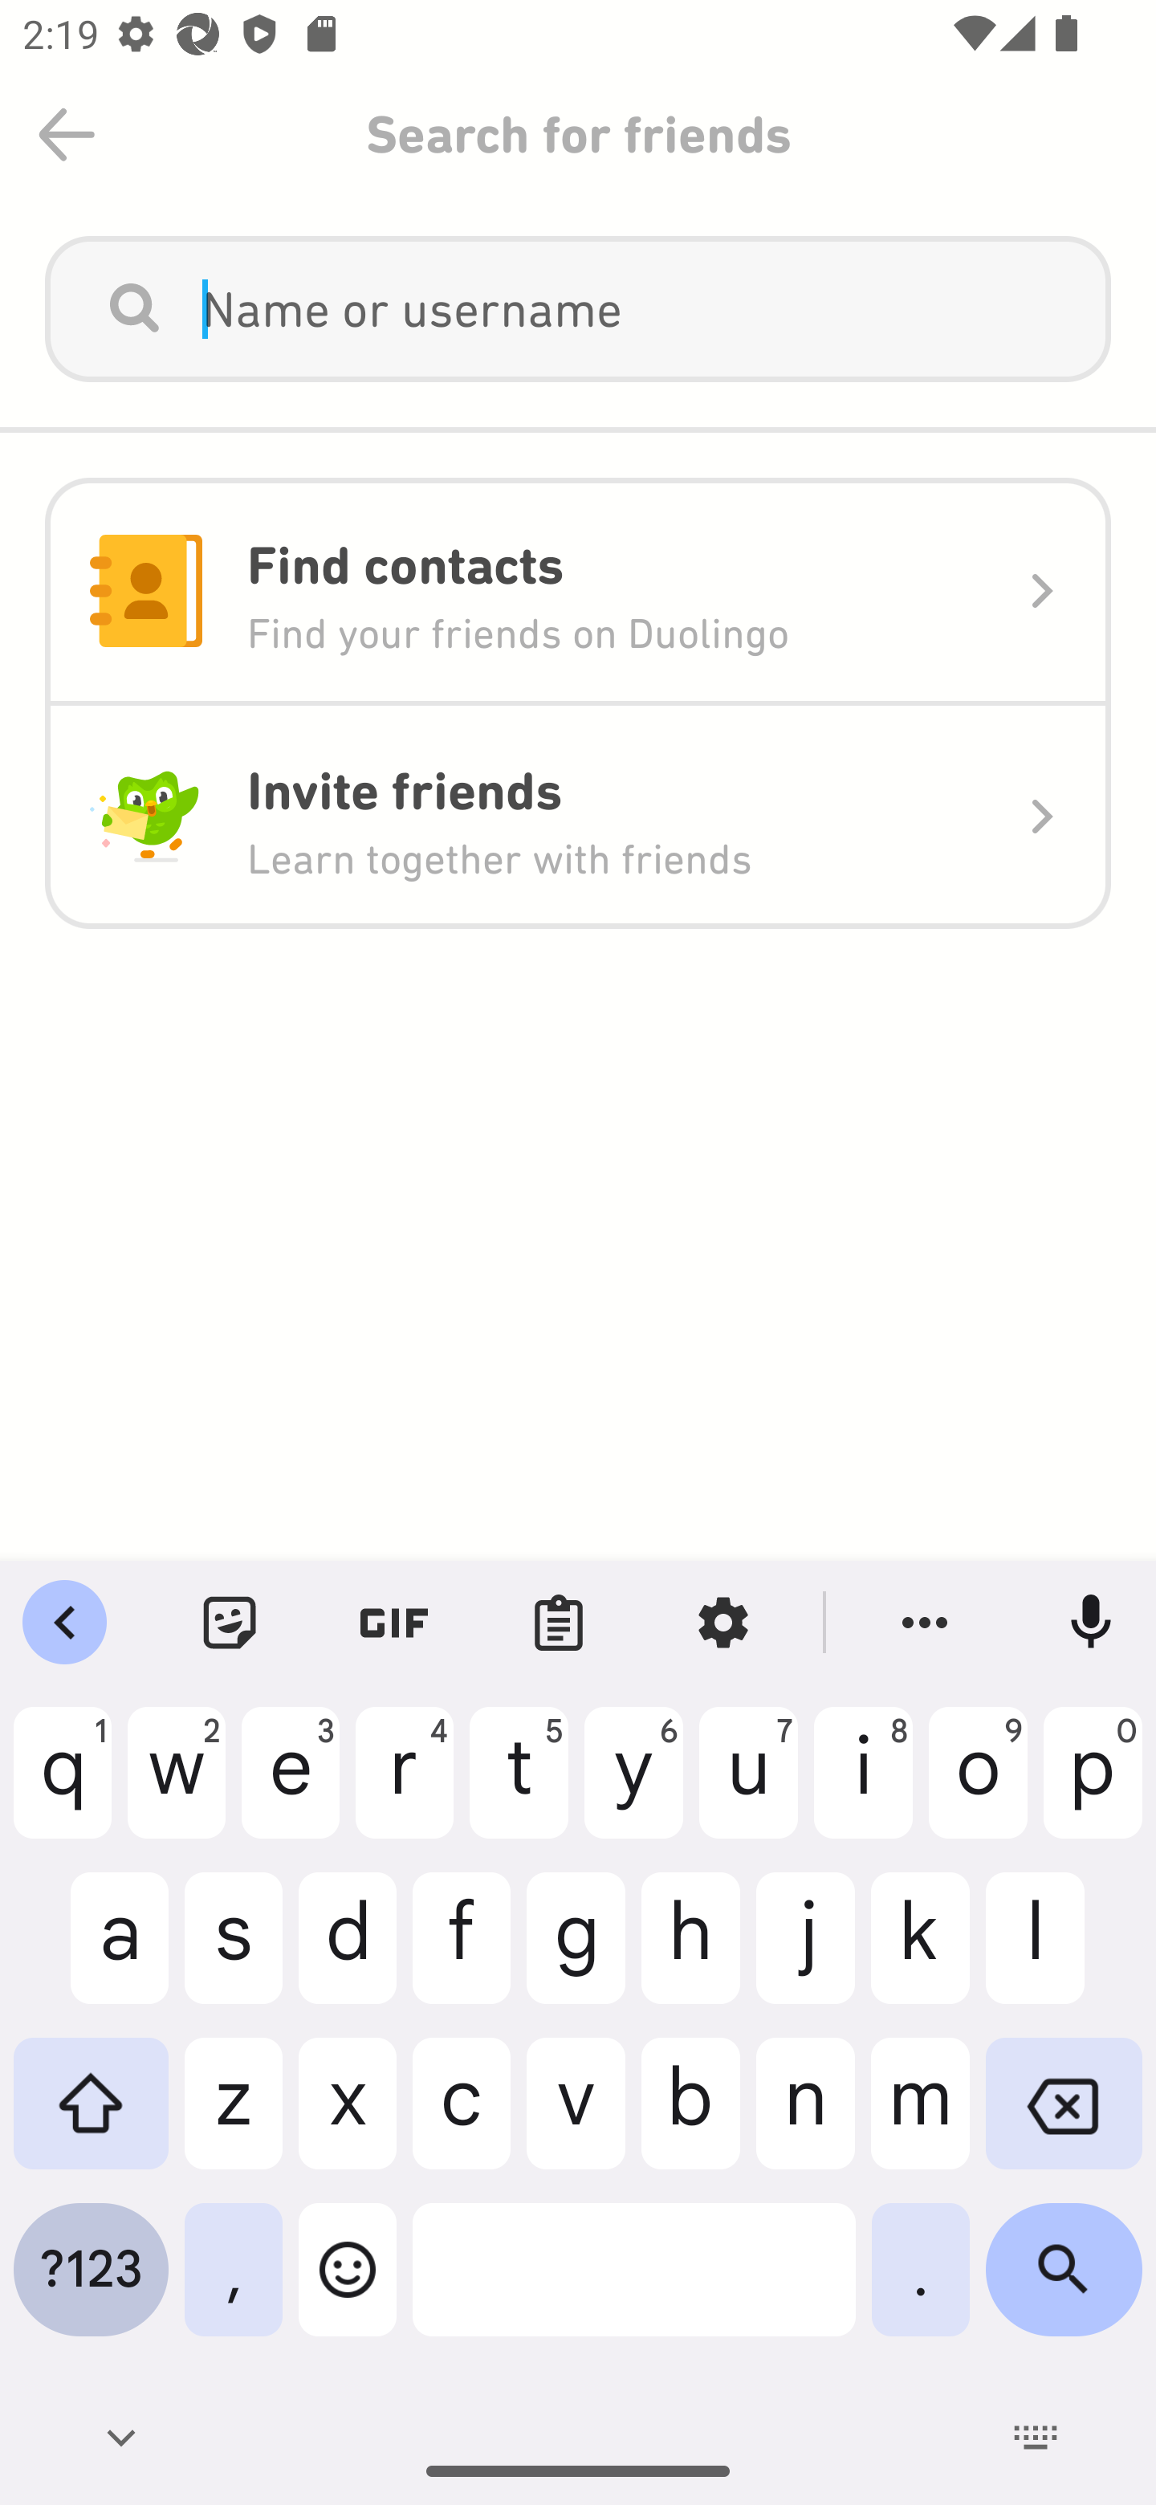 The image size is (1156, 2505). Describe the element at coordinates (578, 309) in the screenshot. I see `Name or username` at that location.